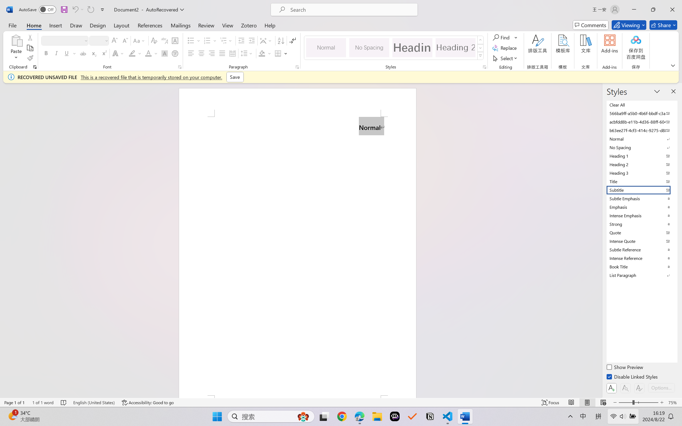 The height and width of the screenshot is (426, 682). Describe the element at coordinates (351, 10) in the screenshot. I see `Microsoft search` at that location.